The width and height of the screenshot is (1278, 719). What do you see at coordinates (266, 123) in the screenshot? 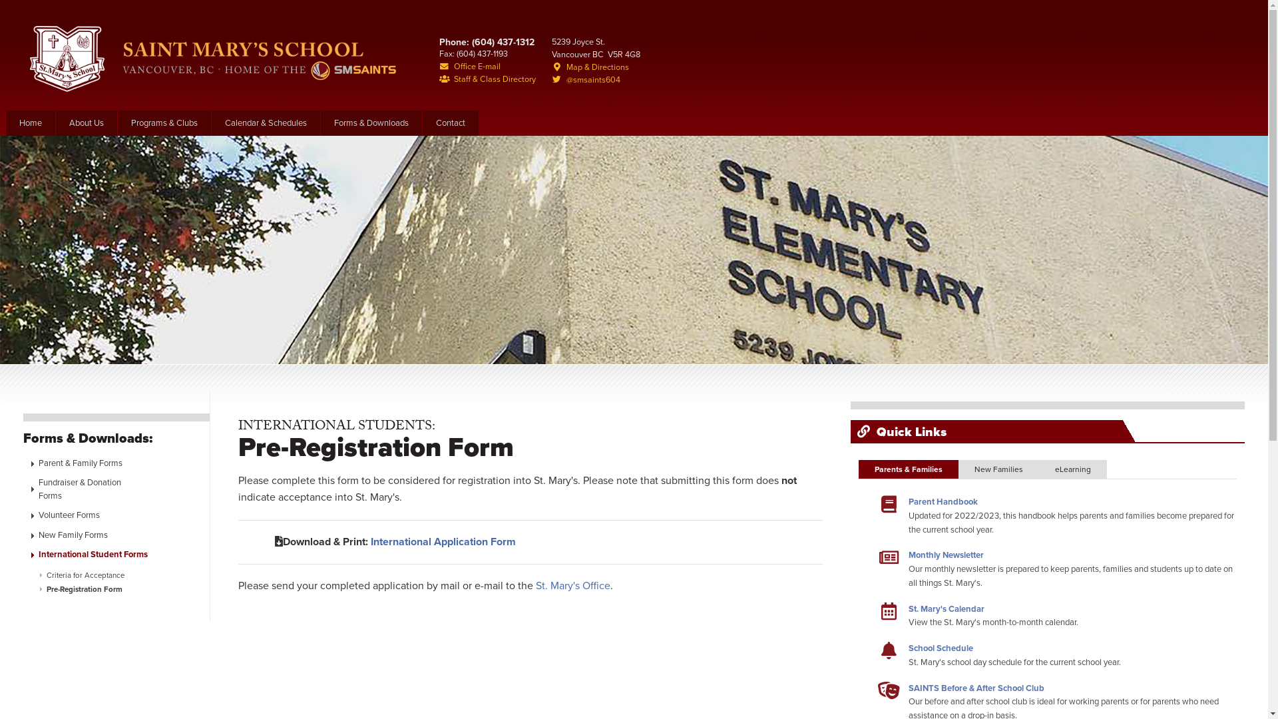
I see `Calendar & Schedules` at bounding box center [266, 123].